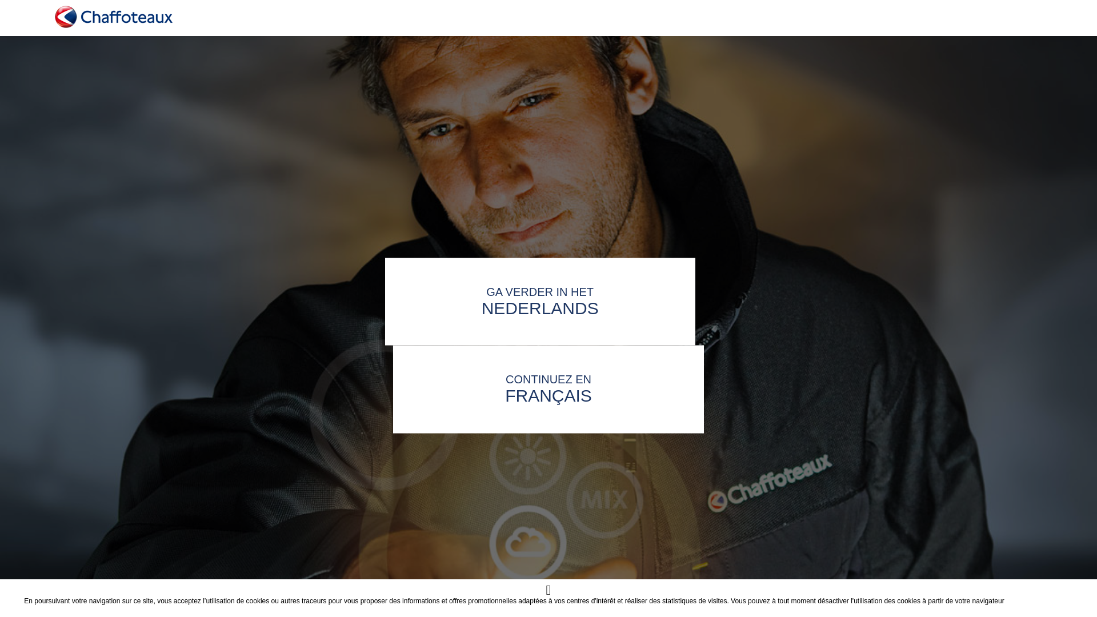  Describe the element at coordinates (559, 601) in the screenshot. I see `ARISTON THERMO GROUP` at that location.